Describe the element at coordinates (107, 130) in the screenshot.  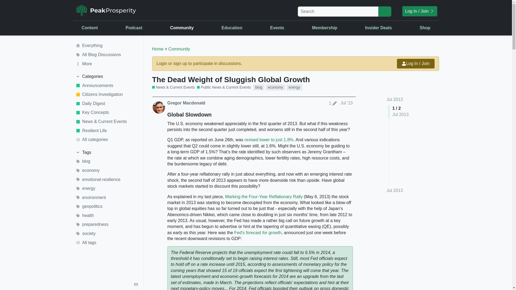
I see `Resilient Life` at that location.